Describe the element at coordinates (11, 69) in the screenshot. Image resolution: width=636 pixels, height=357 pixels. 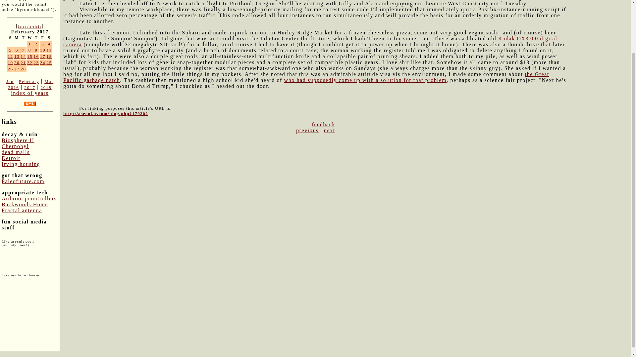
I see `26` at that location.